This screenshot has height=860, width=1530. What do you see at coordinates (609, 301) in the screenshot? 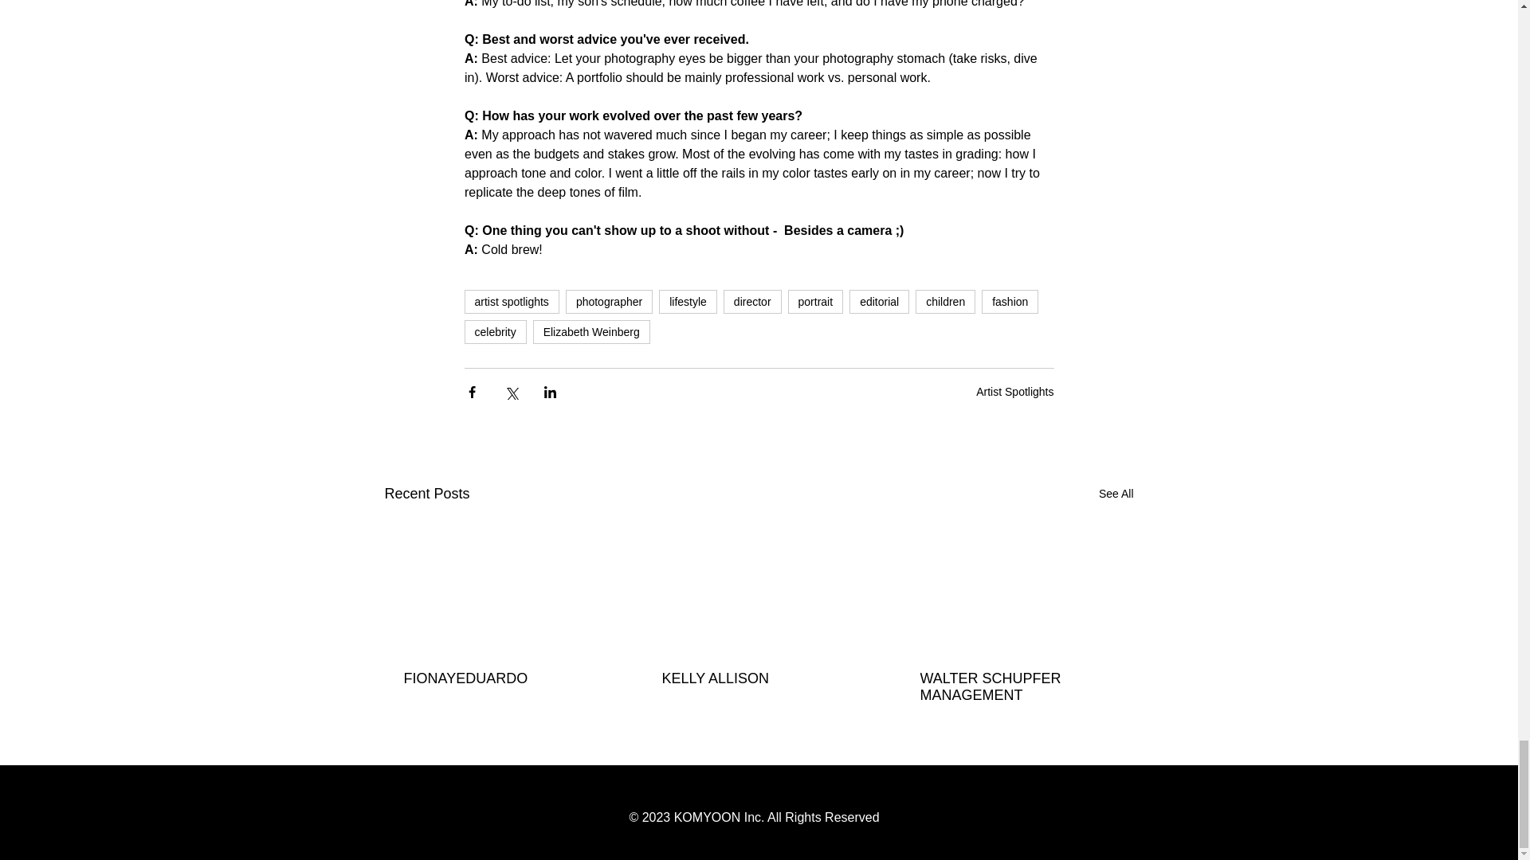
I see `photographer` at bounding box center [609, 301].